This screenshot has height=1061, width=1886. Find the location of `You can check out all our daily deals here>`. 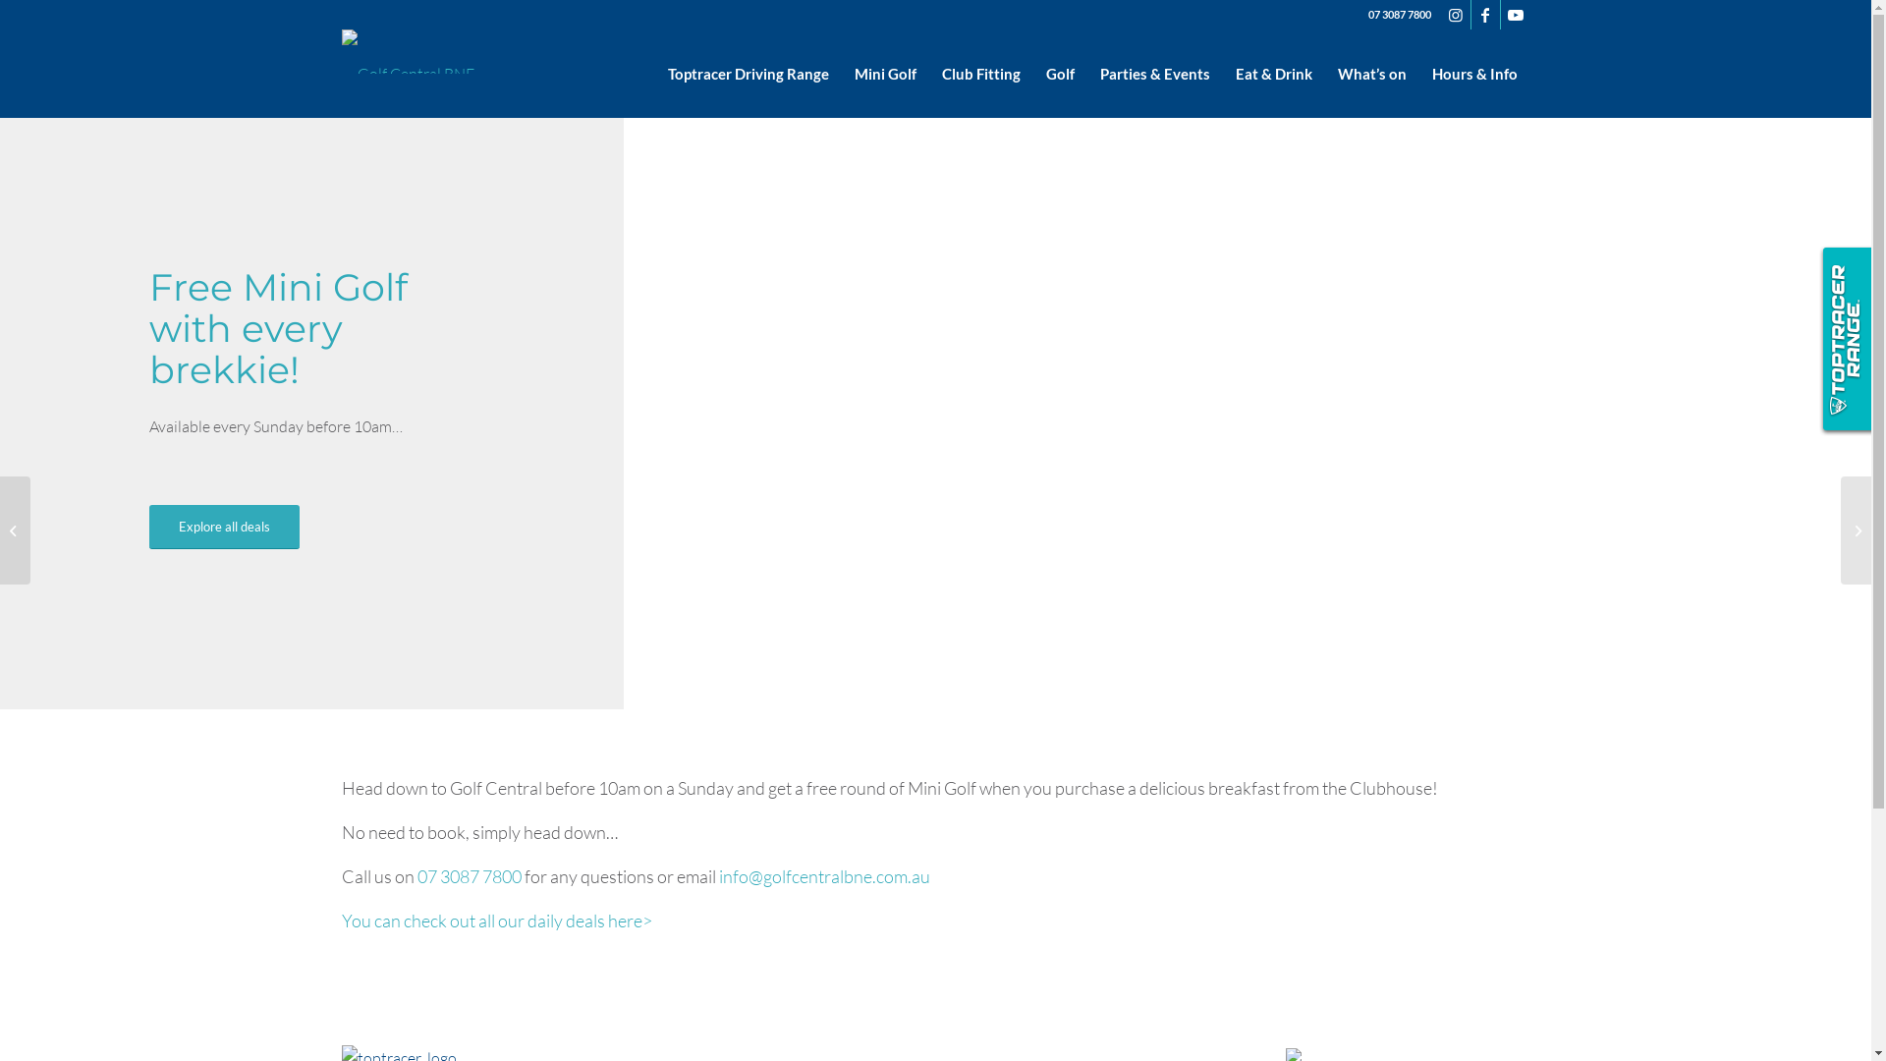

You can check out all our daily deals here> is located at coordinates (497, 921).